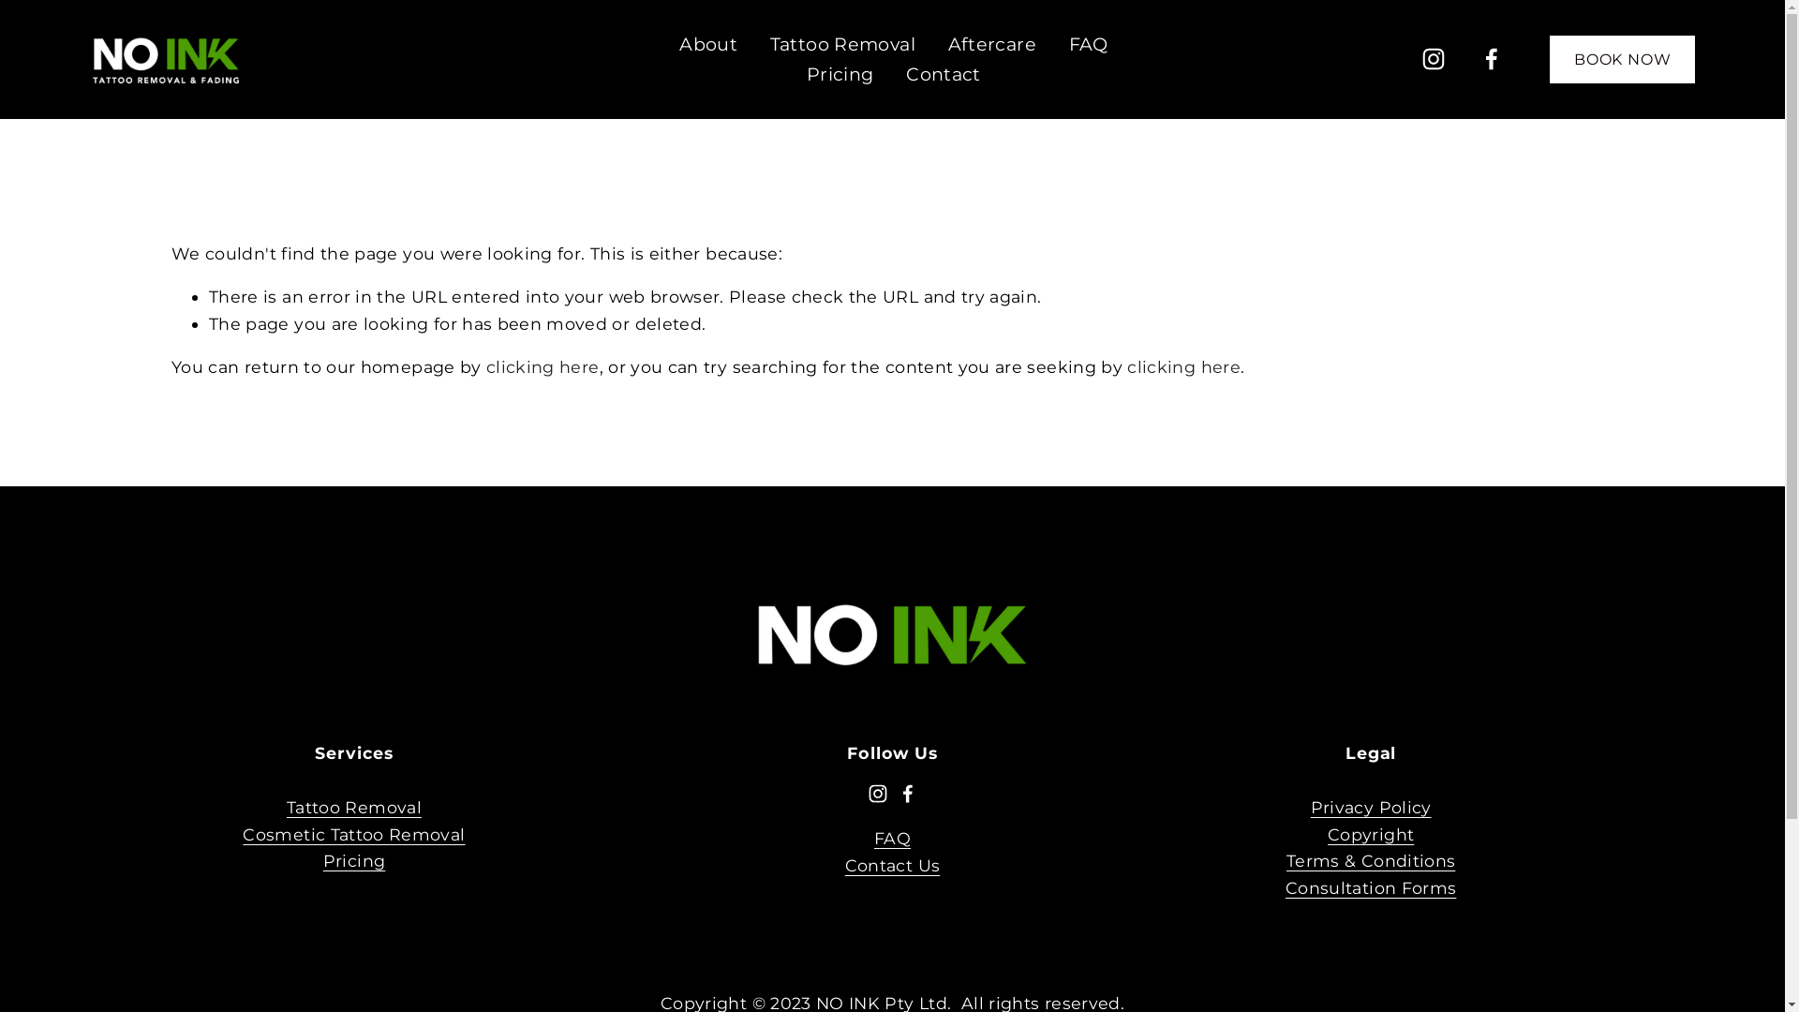 This screenshot has height=1012, width=1799. I want to click on About, so click(708, 45).